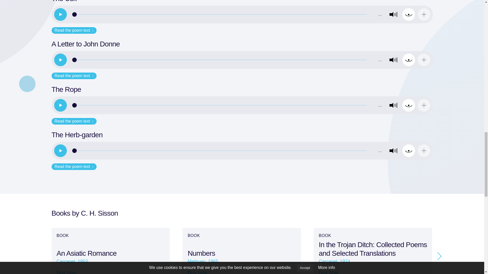 This screenshot has width=488, height=274. I want to click on Distraction free, so click(408, 14).